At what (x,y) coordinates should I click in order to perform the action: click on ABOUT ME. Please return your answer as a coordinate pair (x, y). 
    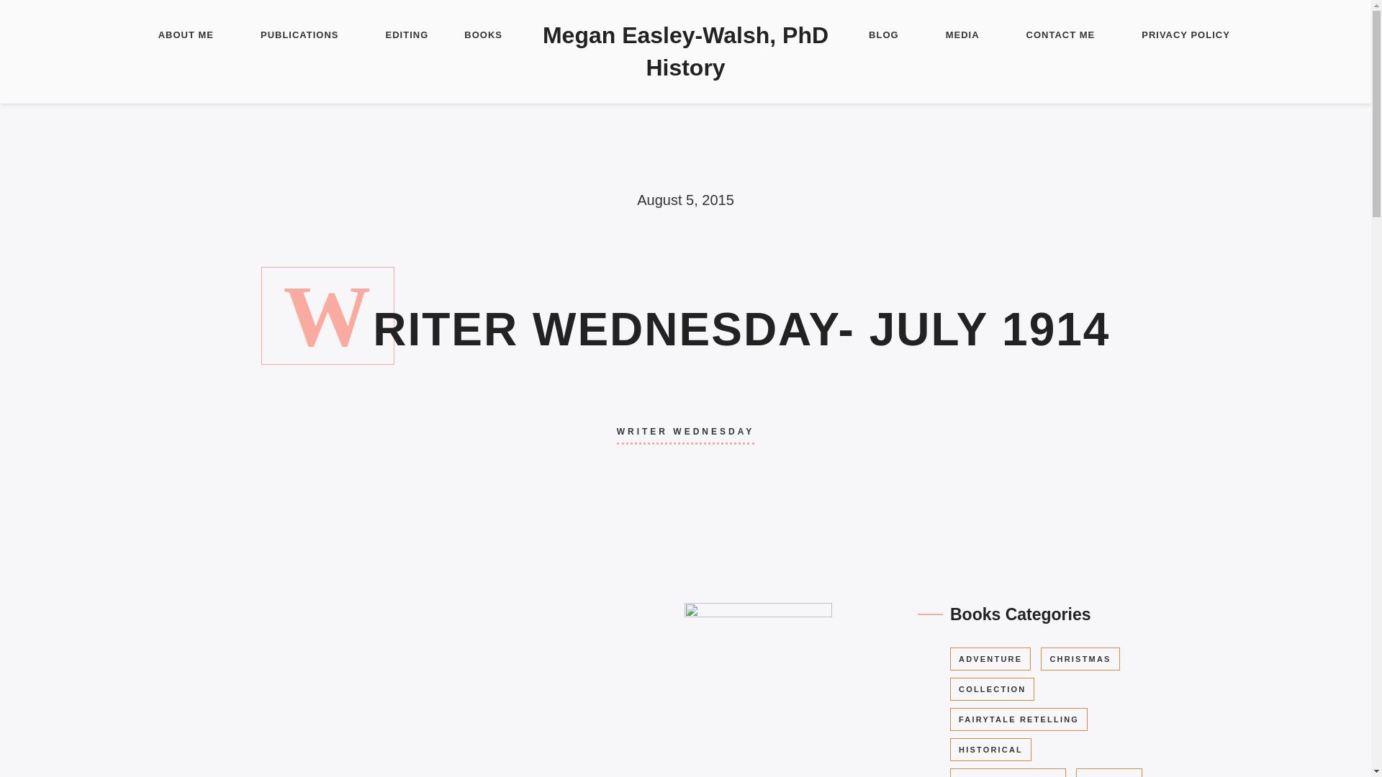
    Looking at the image, I should click on (186, 36).